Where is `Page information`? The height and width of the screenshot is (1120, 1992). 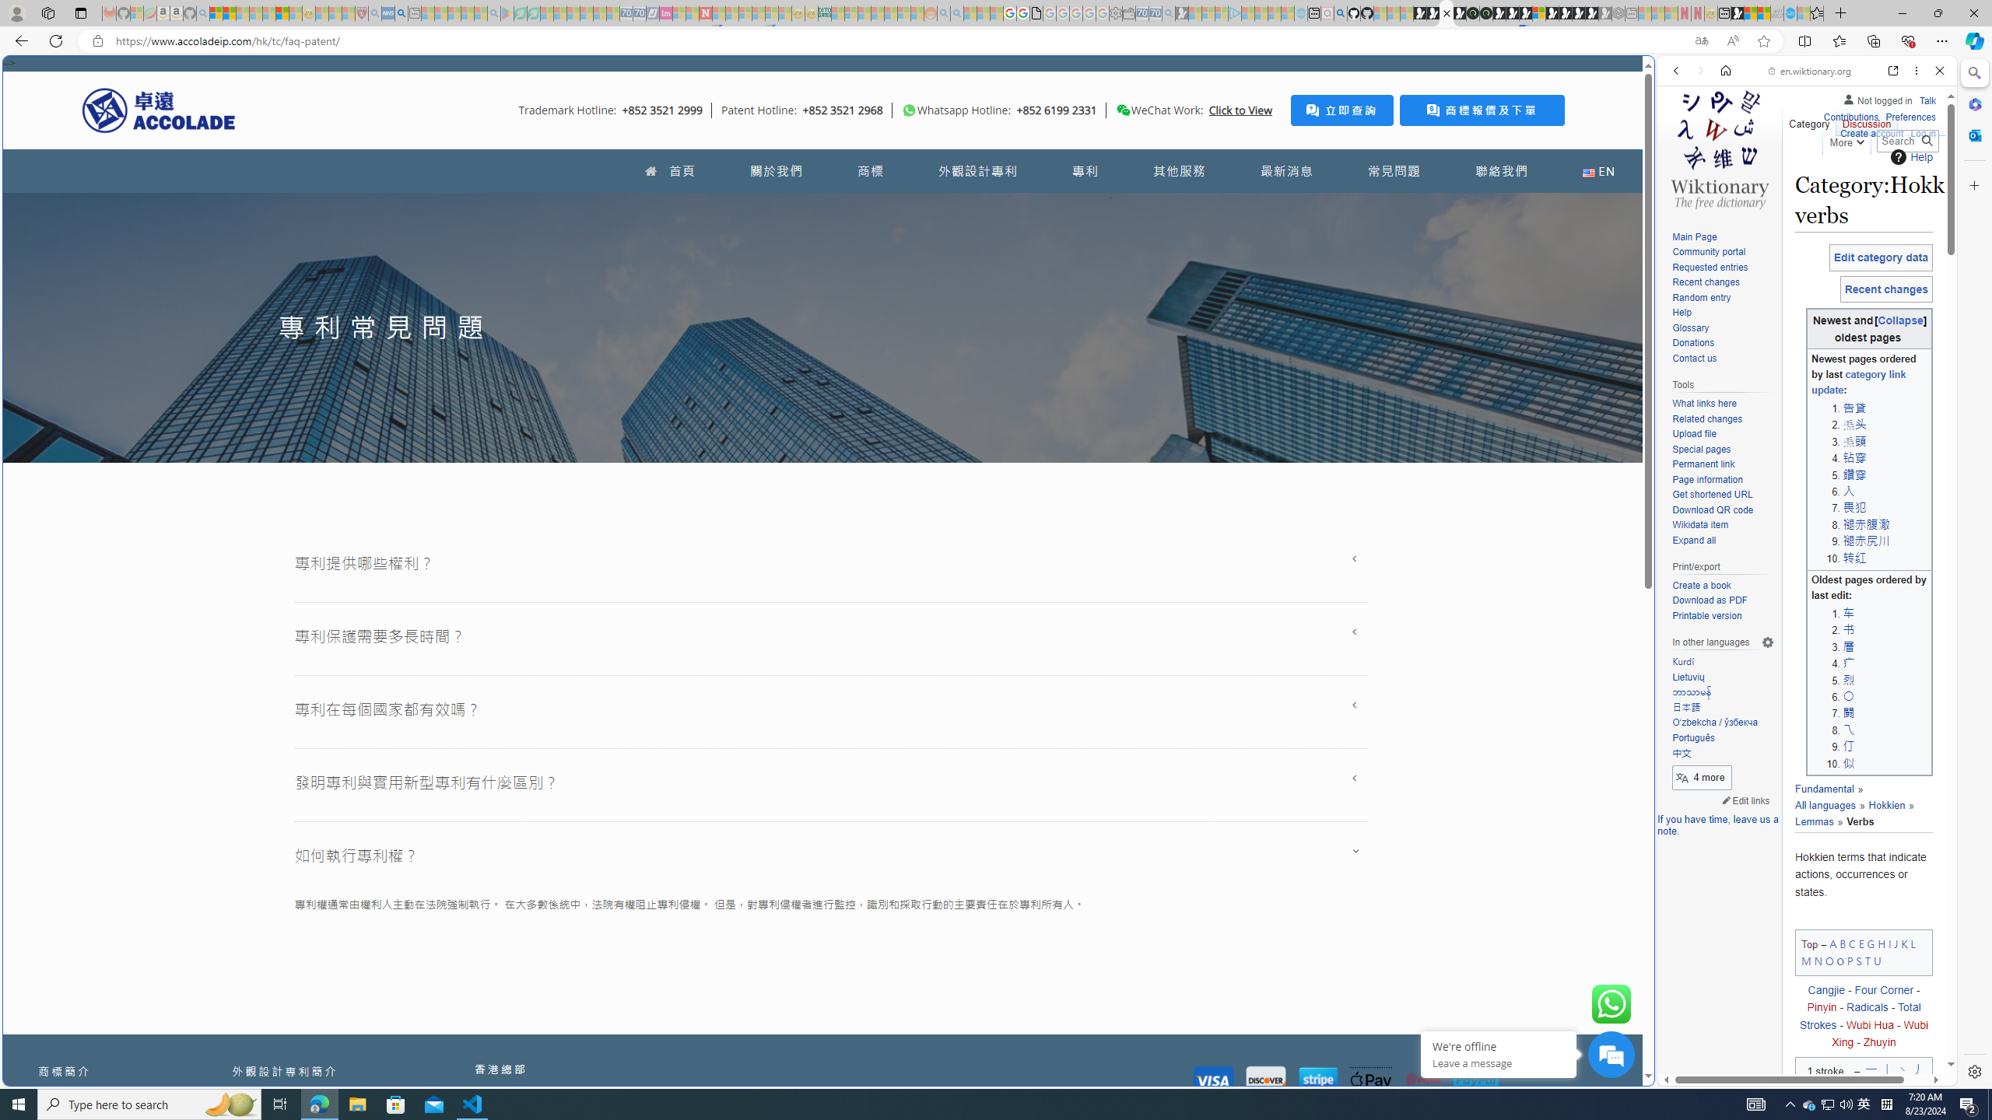 Page information is located at coordinates (1707, 479).